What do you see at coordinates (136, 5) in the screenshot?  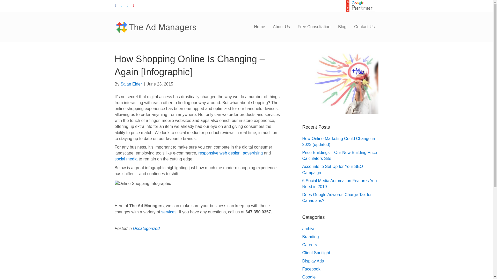 I see `Youtube` at bounding box center [136, 5].